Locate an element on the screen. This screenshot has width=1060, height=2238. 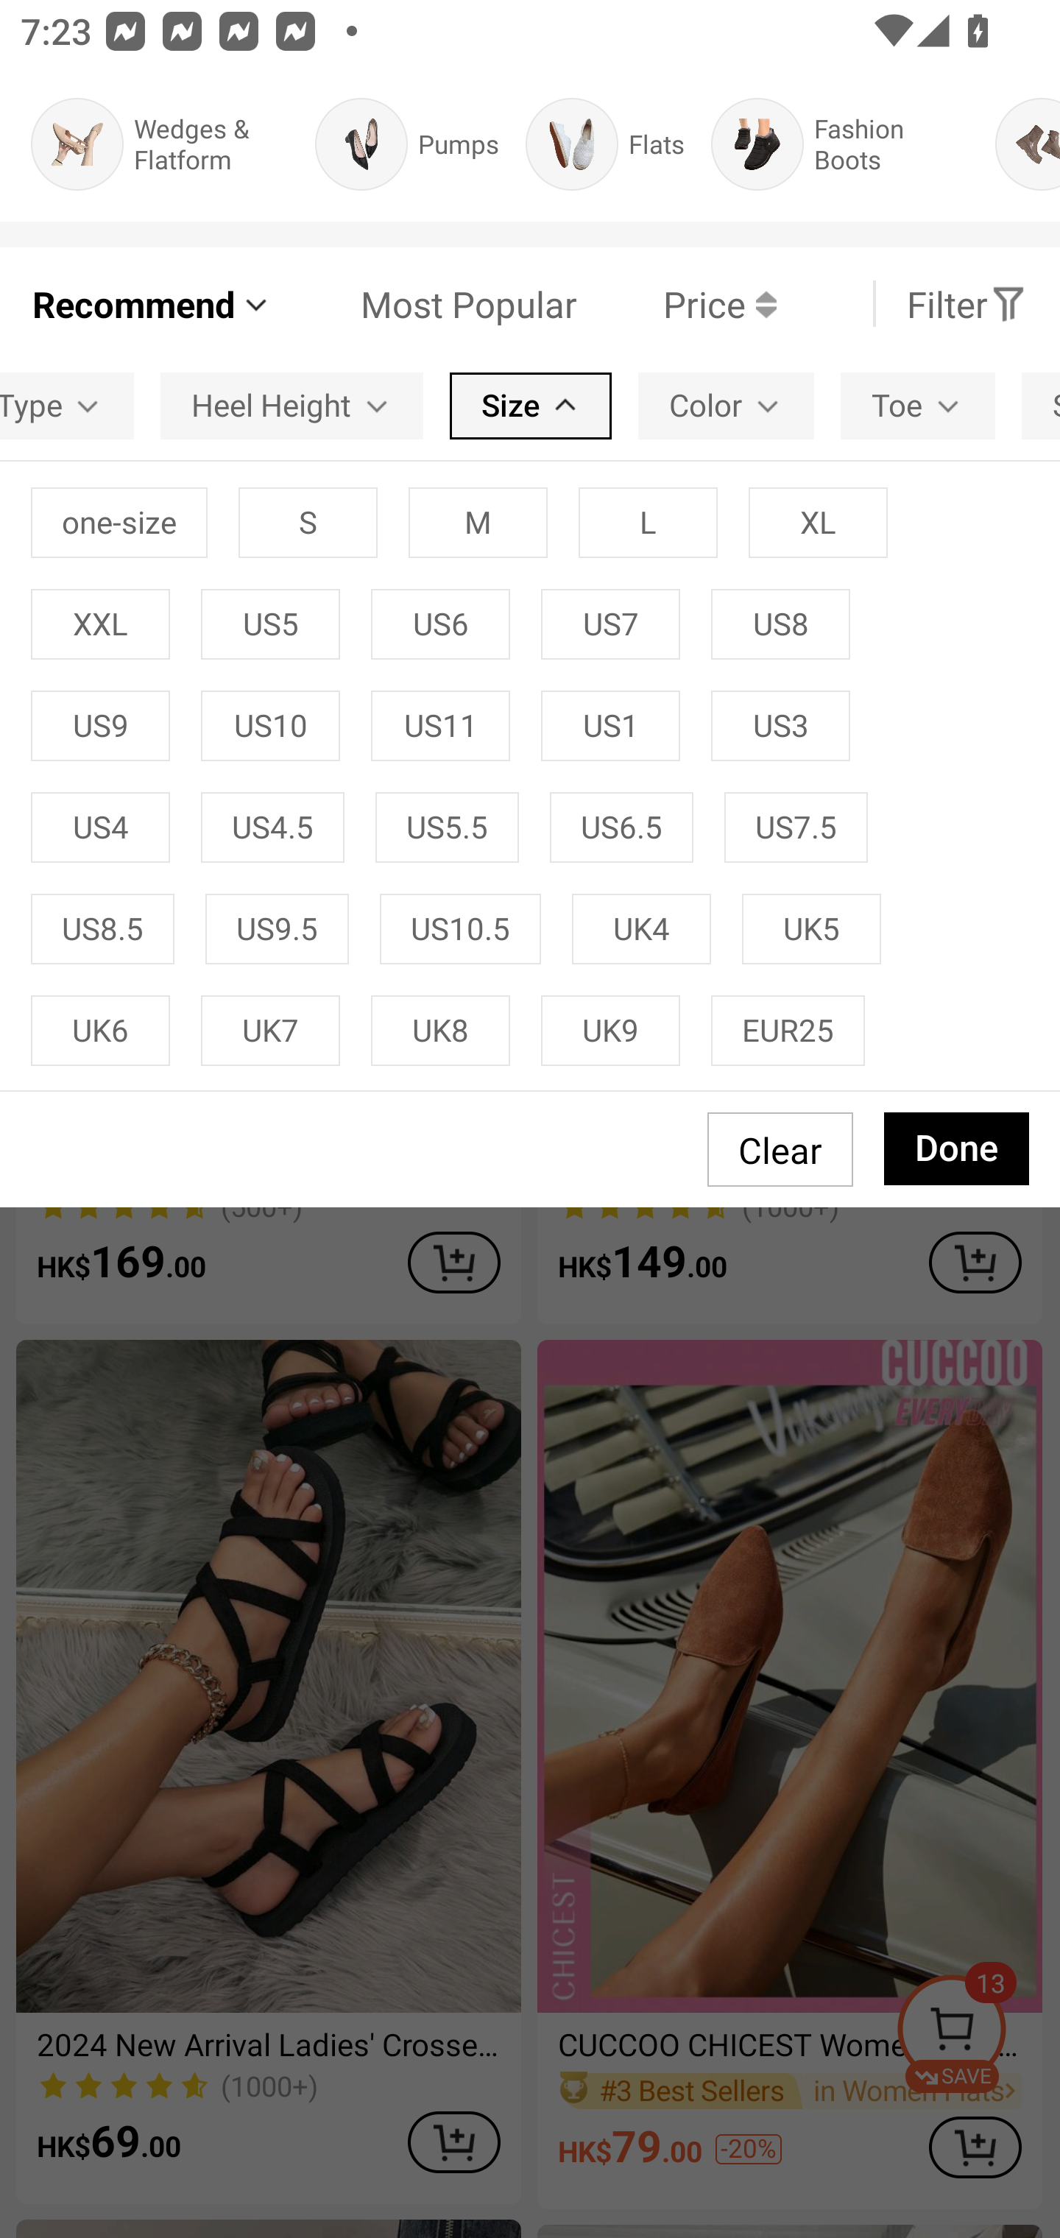
Recommend is located at coordinates (152, 304).